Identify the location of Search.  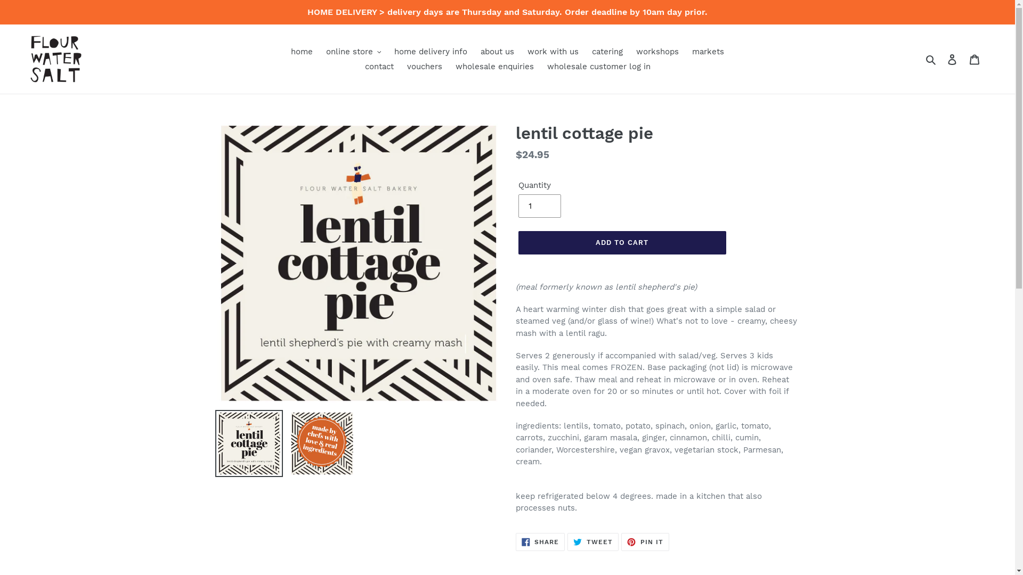
(931, 60).